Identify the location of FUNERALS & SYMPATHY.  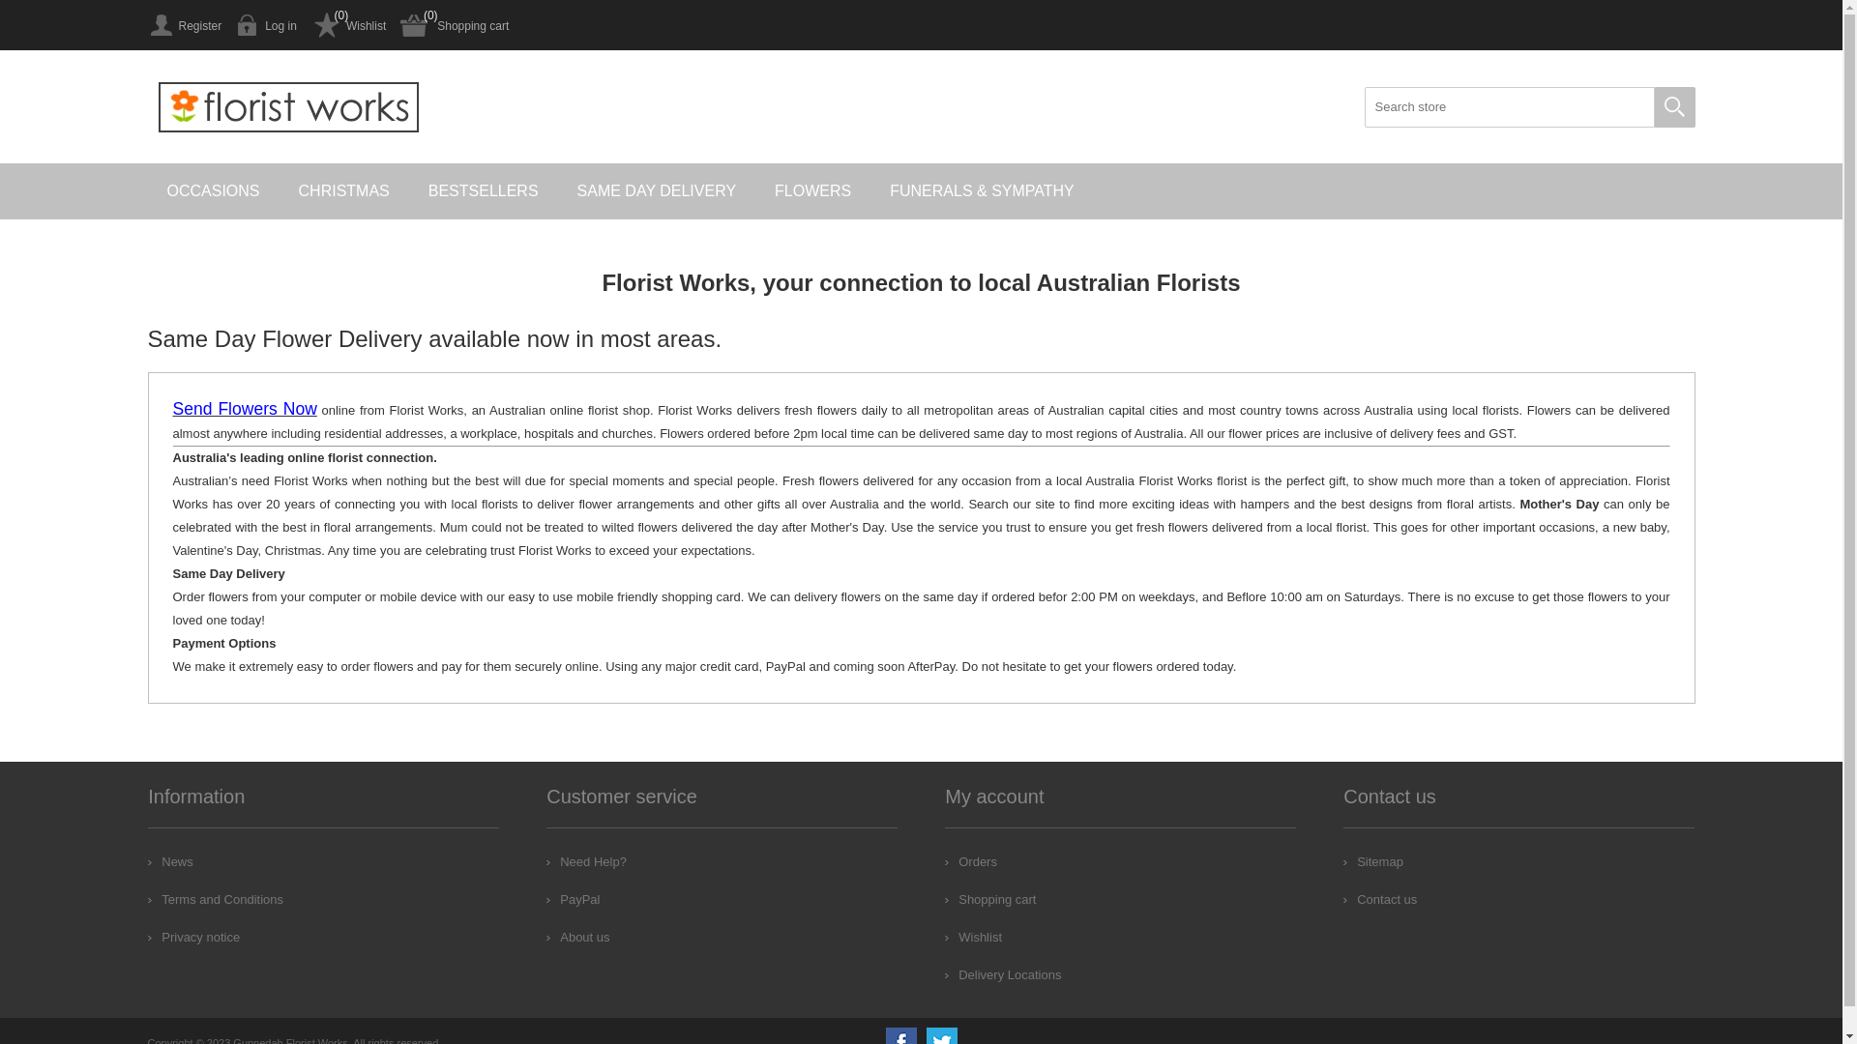
(983, 191).